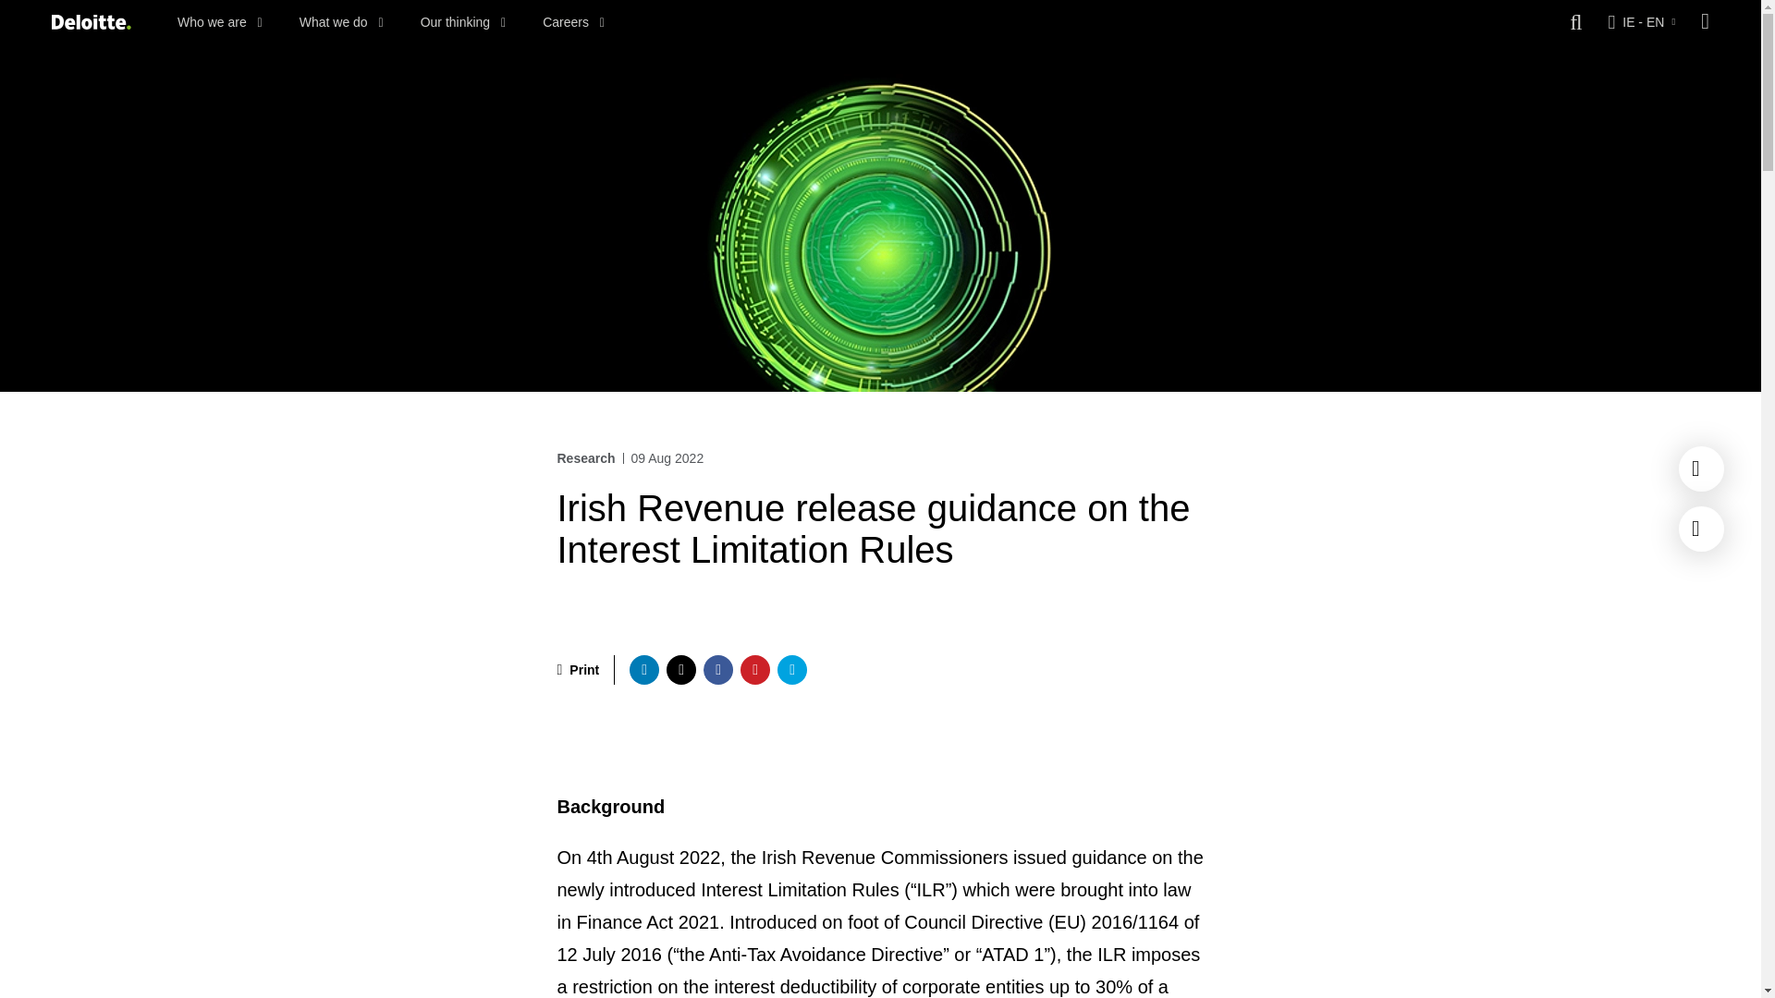 This screenshot has width=1775, height=998. I want to click on share via..., so click(717, 669).